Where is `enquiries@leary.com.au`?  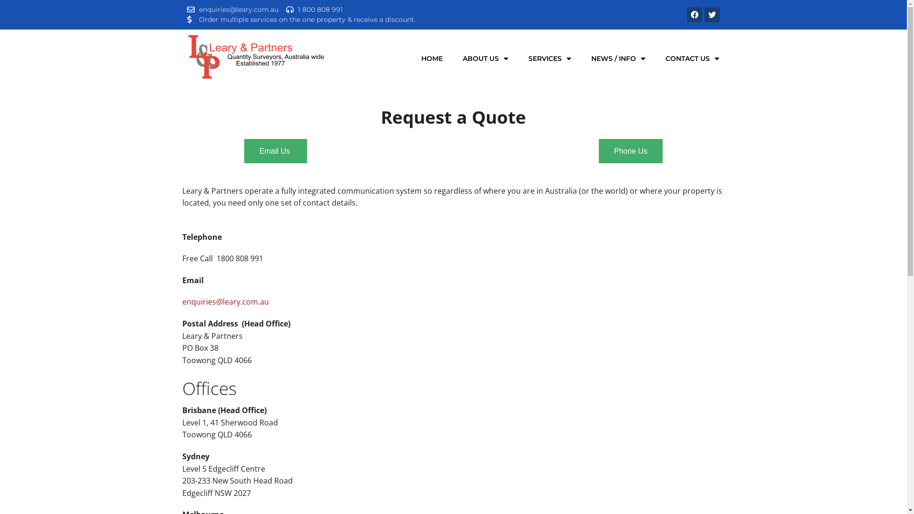
enquiries@leary.com.au is located at coordinates (225, 302).